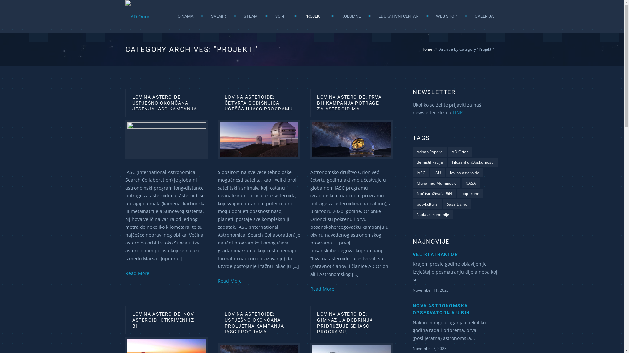 The height and width of the screenshot is (353, 629). I want to click on Home, so click(427, 49).